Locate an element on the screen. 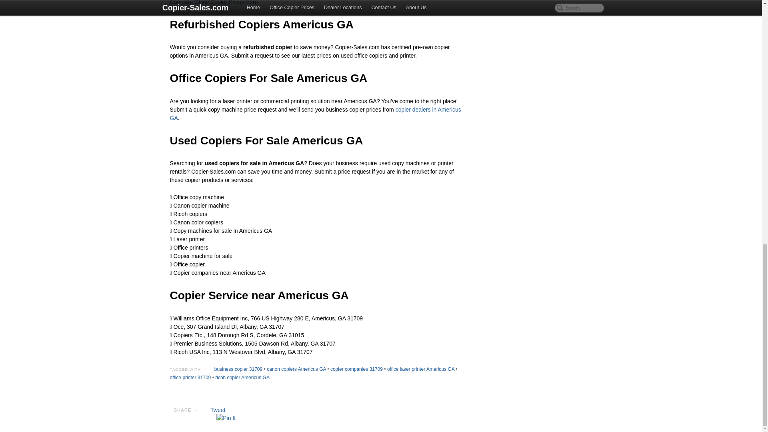 The width and height of the screenshot is (768, 432). Compare Office Copier Prices Here is located at coordinates (214, 2).